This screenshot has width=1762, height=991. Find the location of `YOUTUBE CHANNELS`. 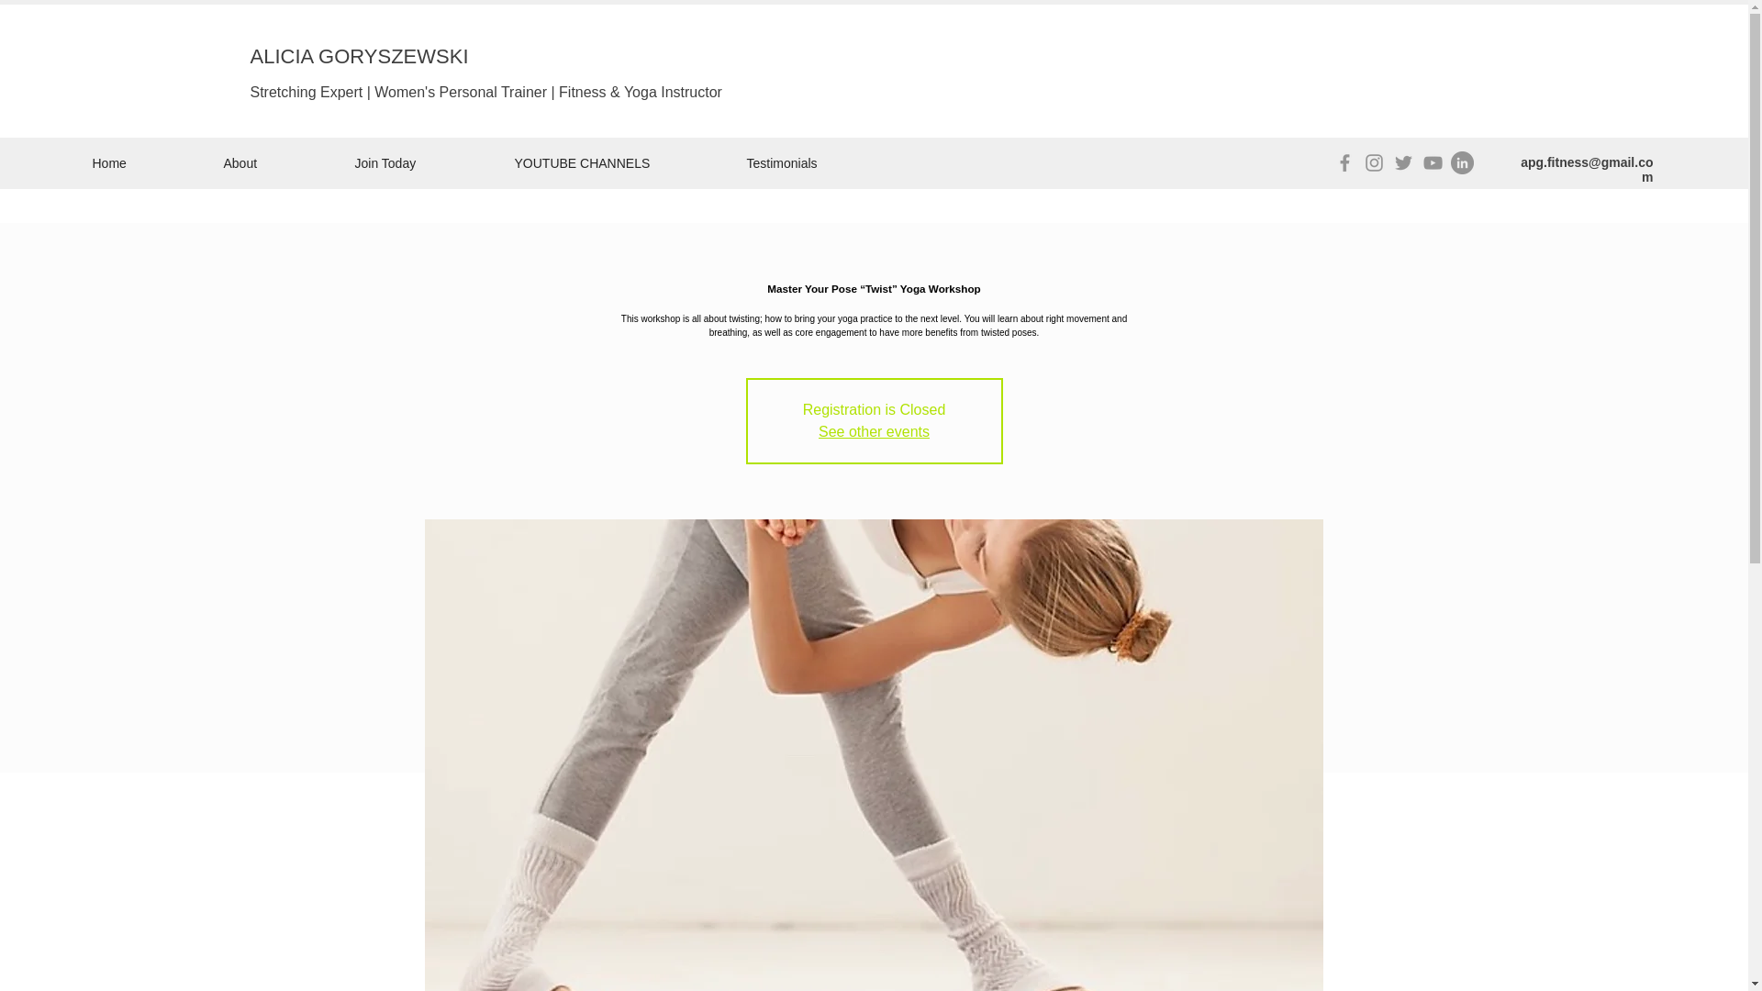

YOUTUBE CHANNELS is located at coordinates (617, 162).